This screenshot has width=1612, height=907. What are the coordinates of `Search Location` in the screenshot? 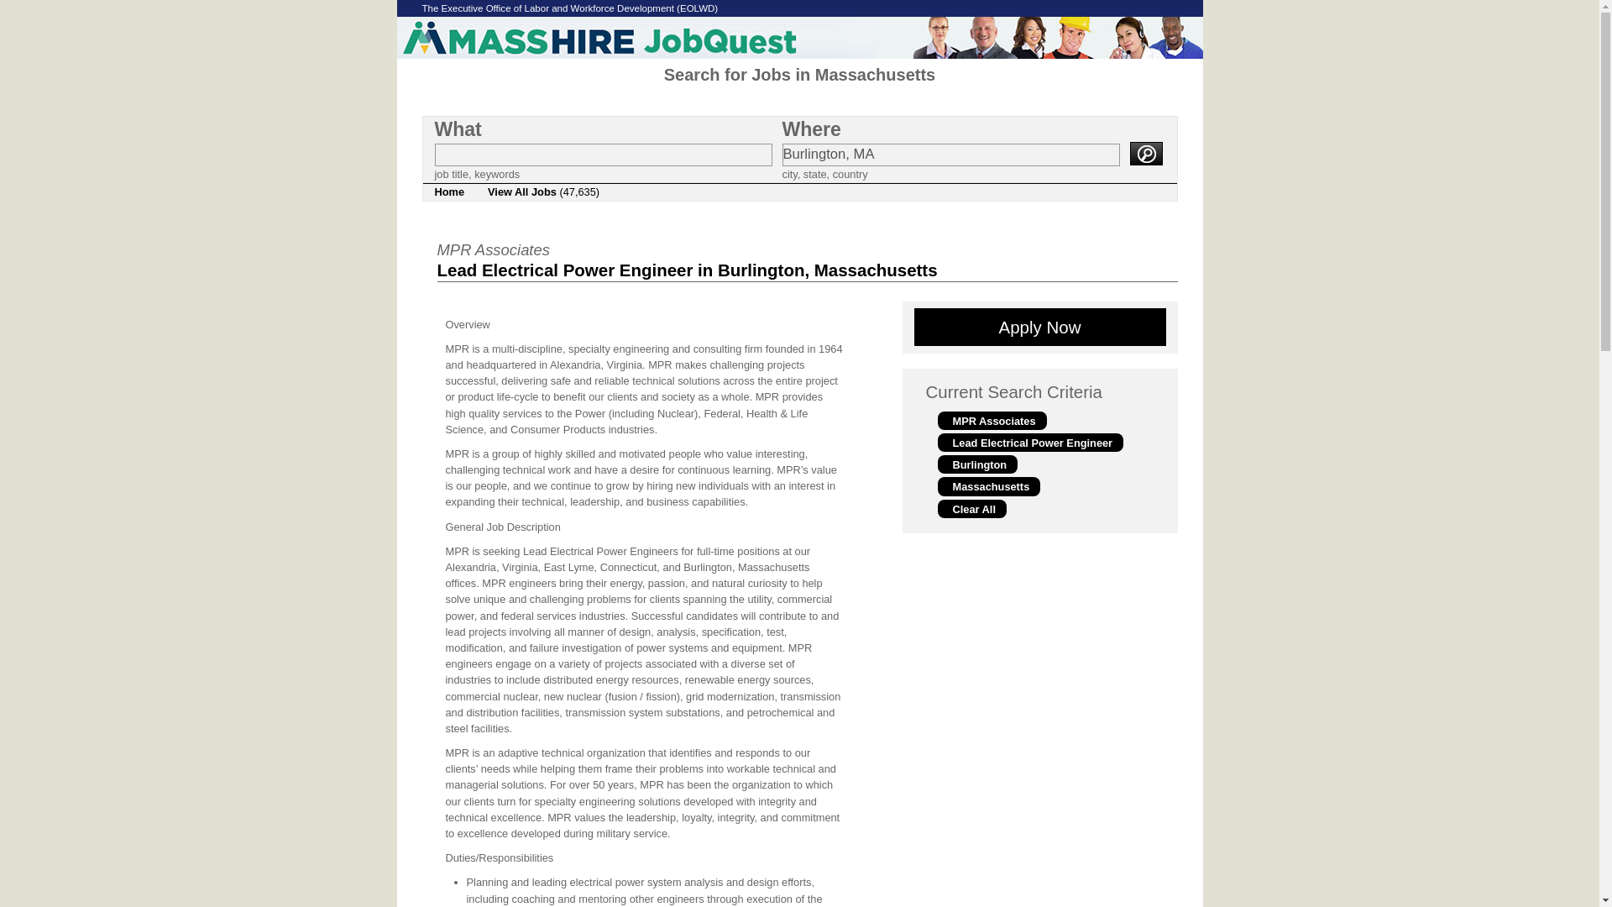 It's located at (950, 155).